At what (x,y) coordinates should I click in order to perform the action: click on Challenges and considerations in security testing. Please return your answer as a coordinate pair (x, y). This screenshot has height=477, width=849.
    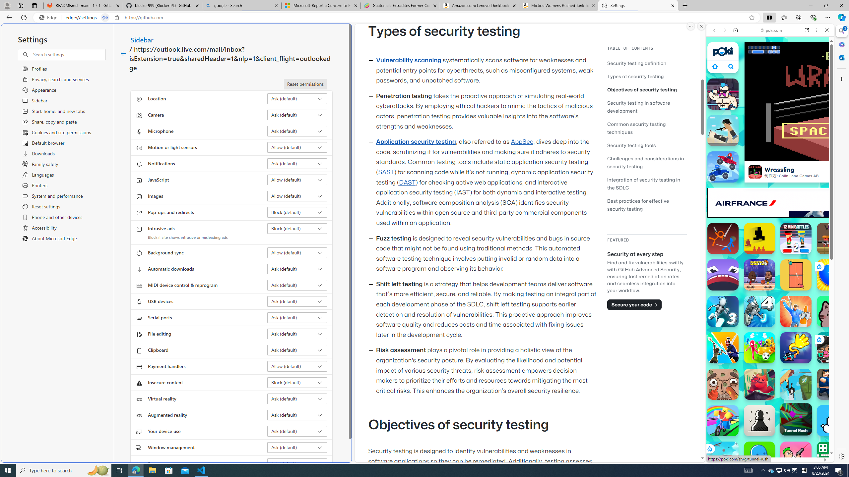
    Looking at the image, I should click on (645, 162).